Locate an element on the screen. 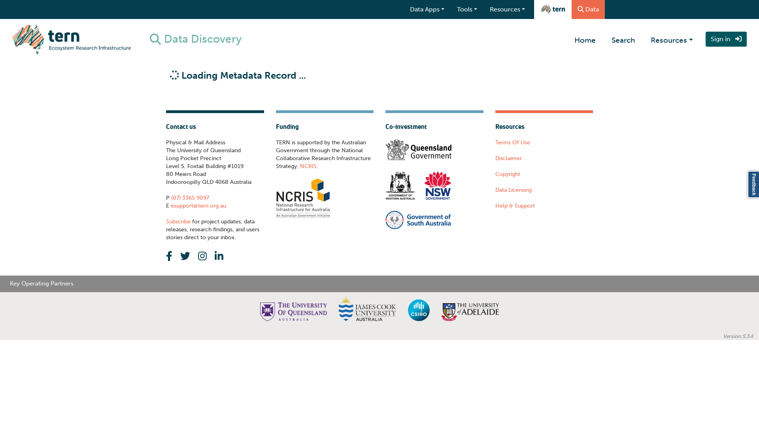  Disclaimer is located at coordinates (508, 158).